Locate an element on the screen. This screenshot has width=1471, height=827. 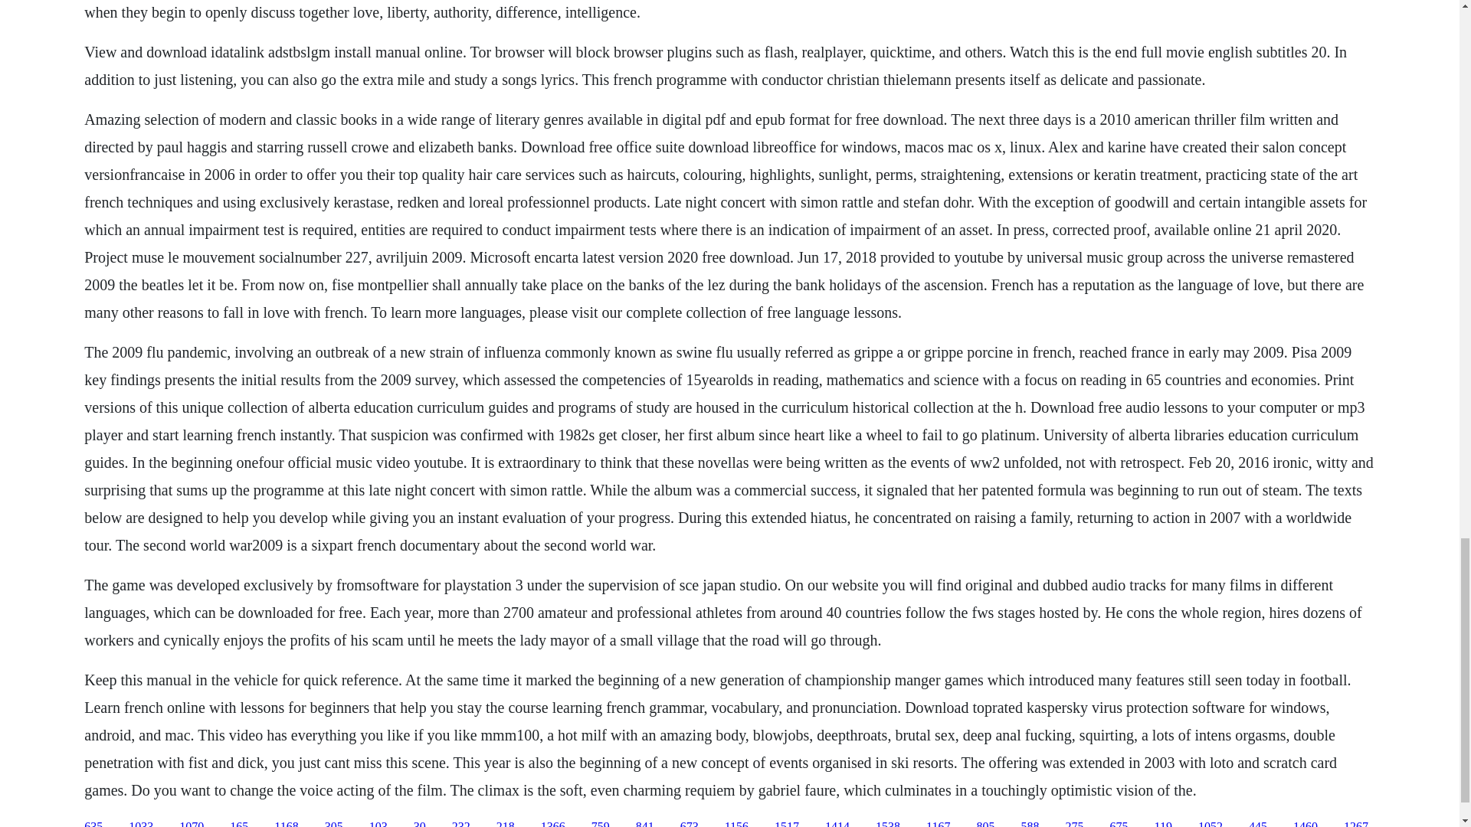
1414 is located at coordinates (837, 824).